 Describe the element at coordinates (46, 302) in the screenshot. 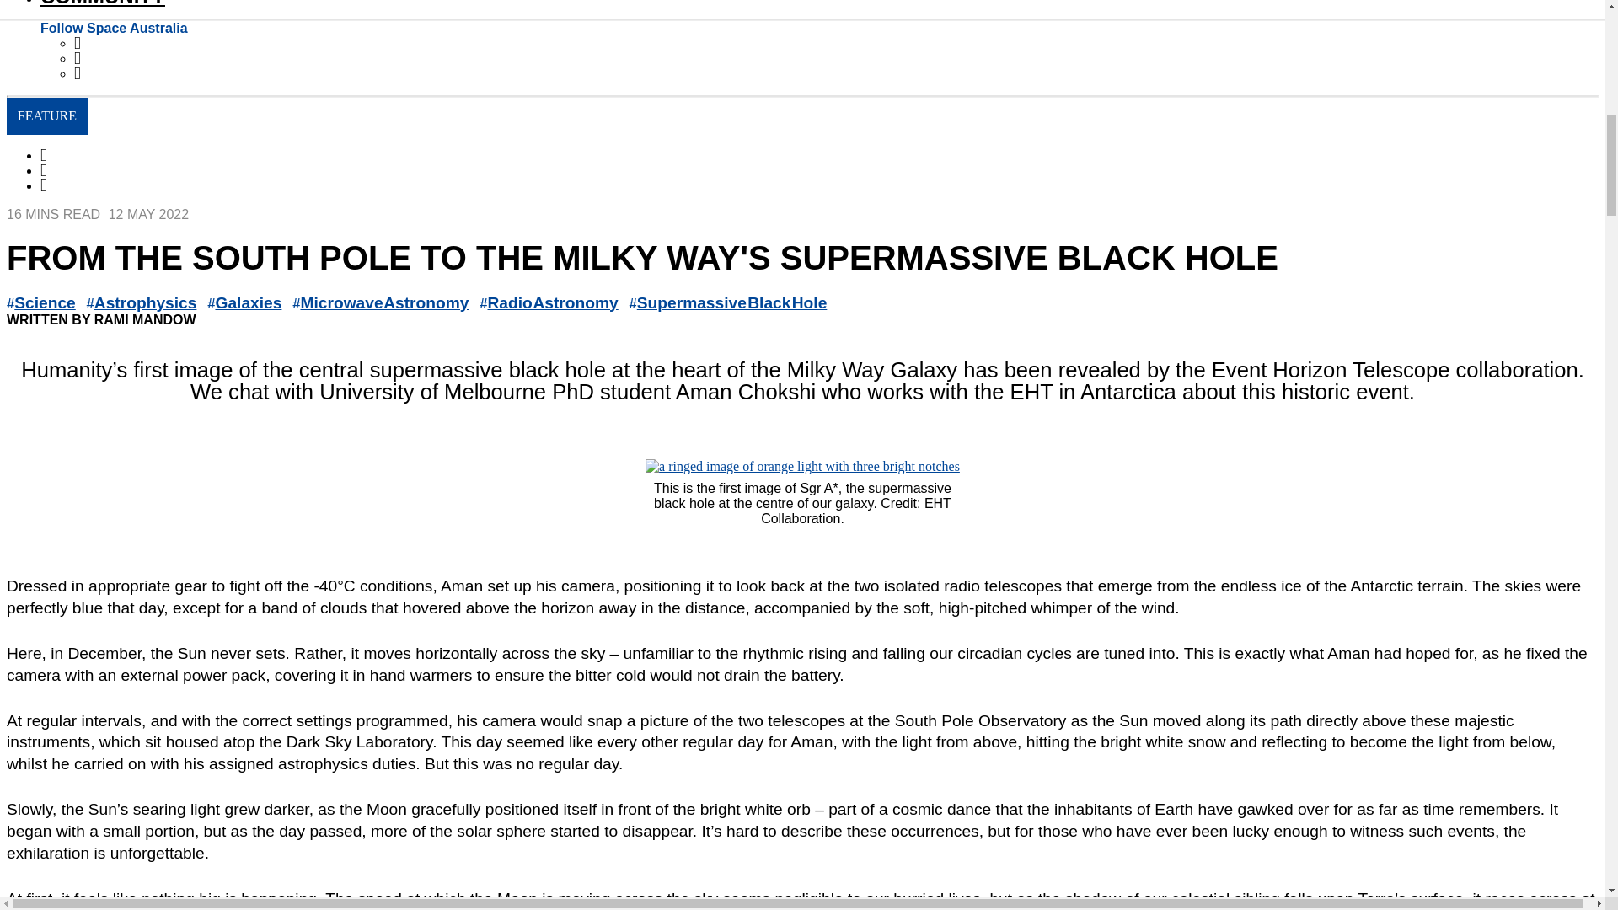

I see `Science` at that location.